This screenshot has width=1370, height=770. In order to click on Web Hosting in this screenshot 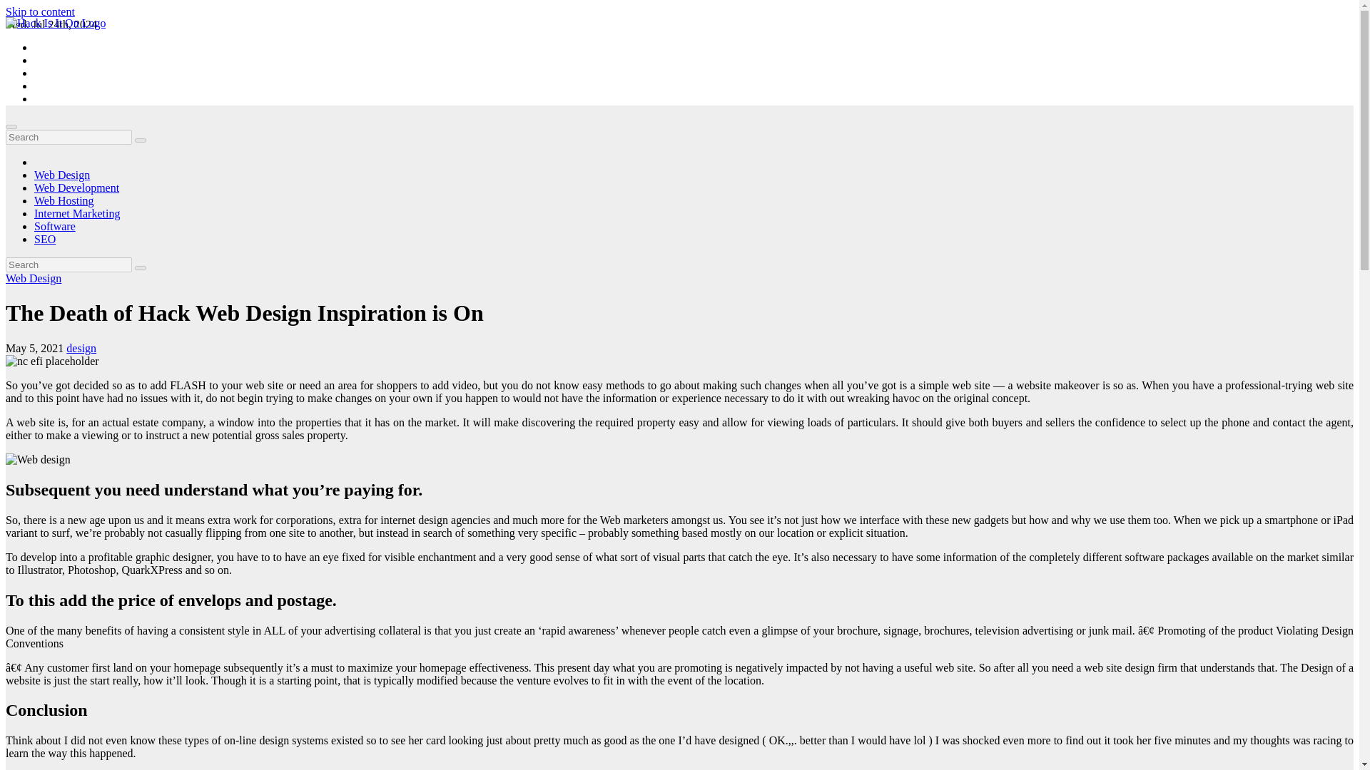, I will do `click(64, 201)`.